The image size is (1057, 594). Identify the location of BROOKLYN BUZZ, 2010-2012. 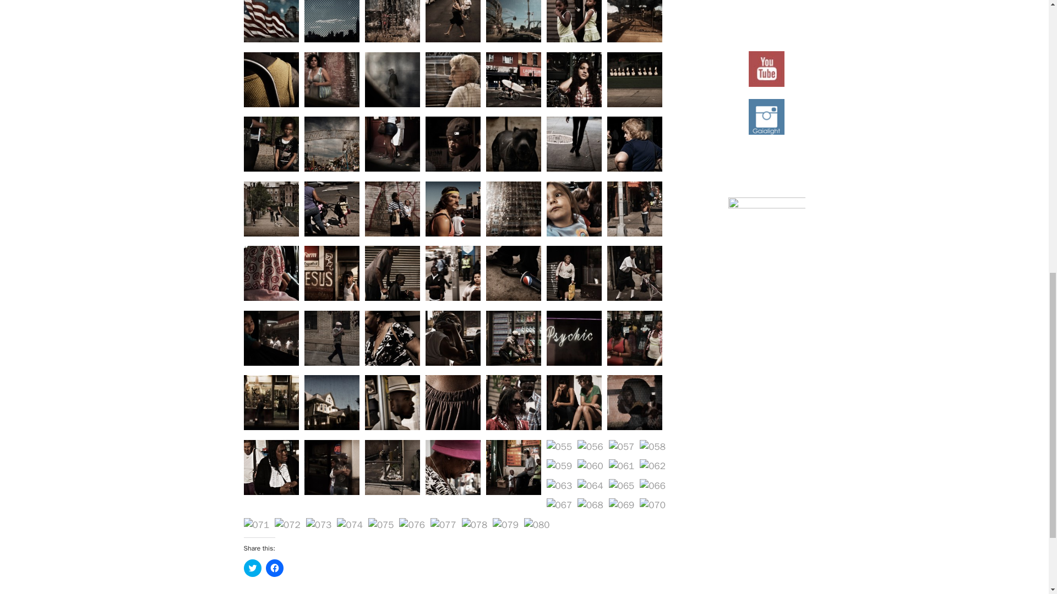
(452, 39).